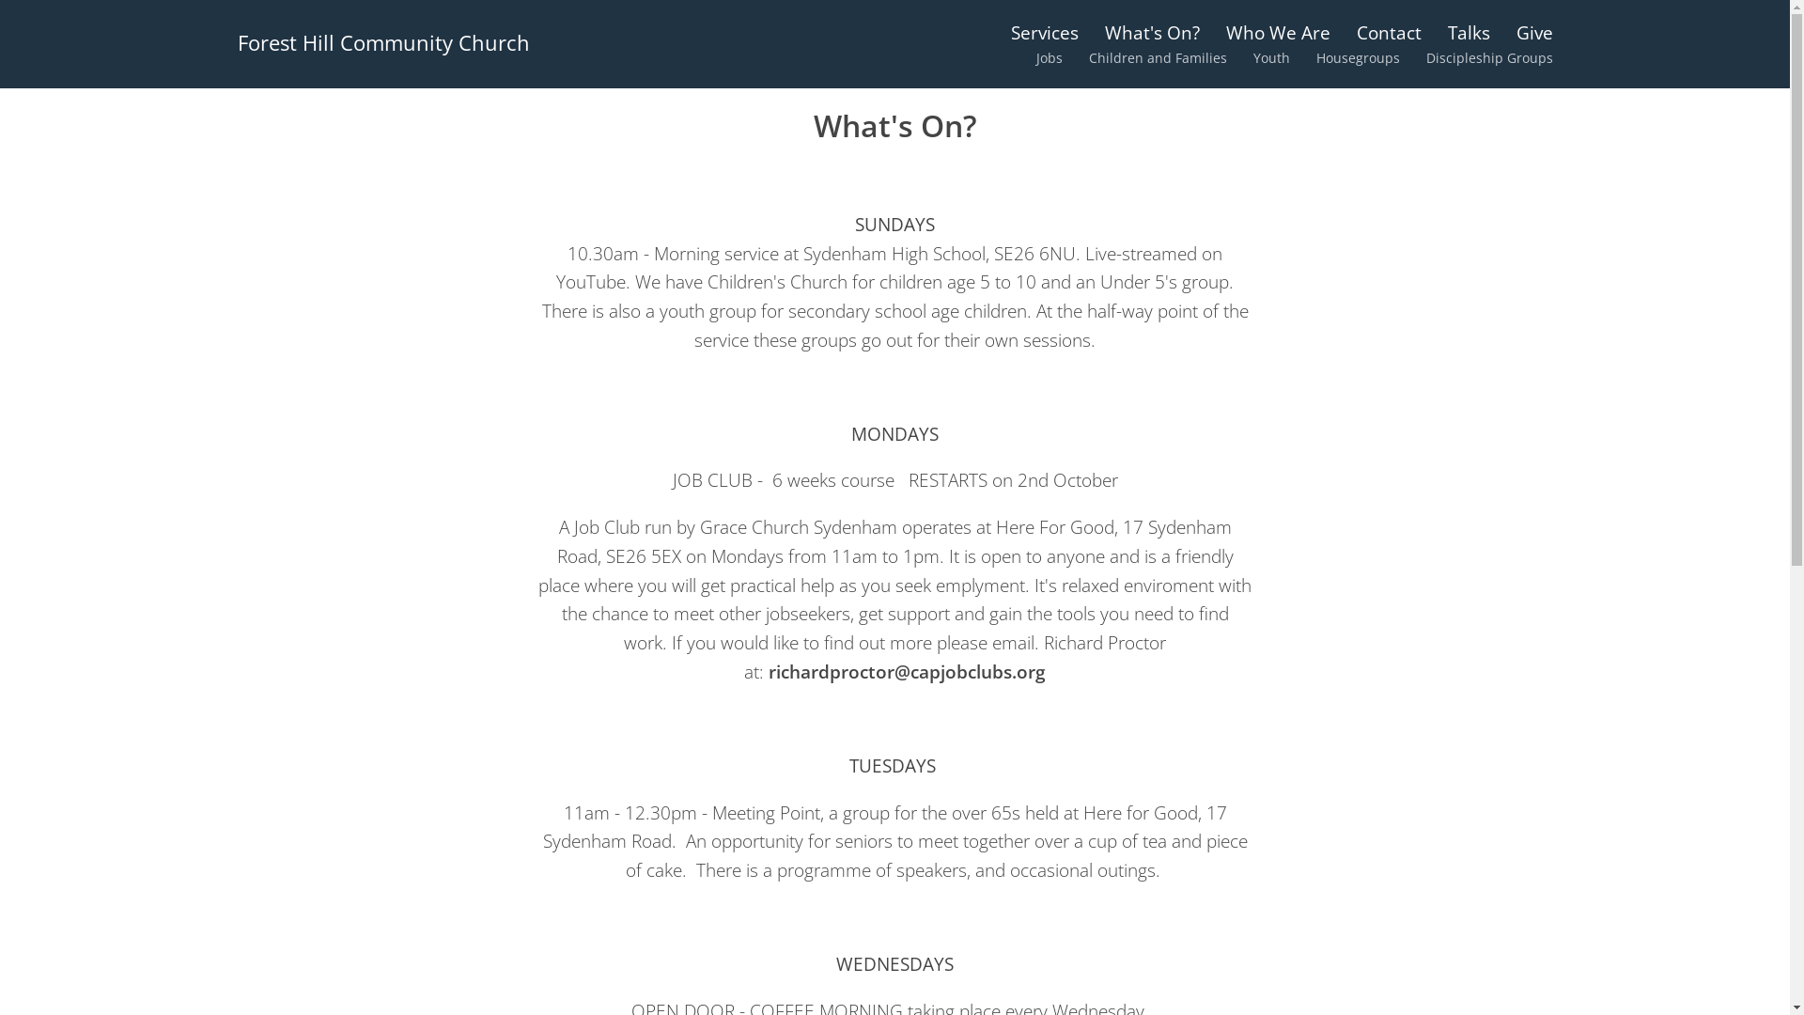 Image resolution: width=1804 pixels, height=1015 pixels. What do you see at coordinates (1535, 32) in the screenshot?
I see `Give` at bounding box center [1535, 32].